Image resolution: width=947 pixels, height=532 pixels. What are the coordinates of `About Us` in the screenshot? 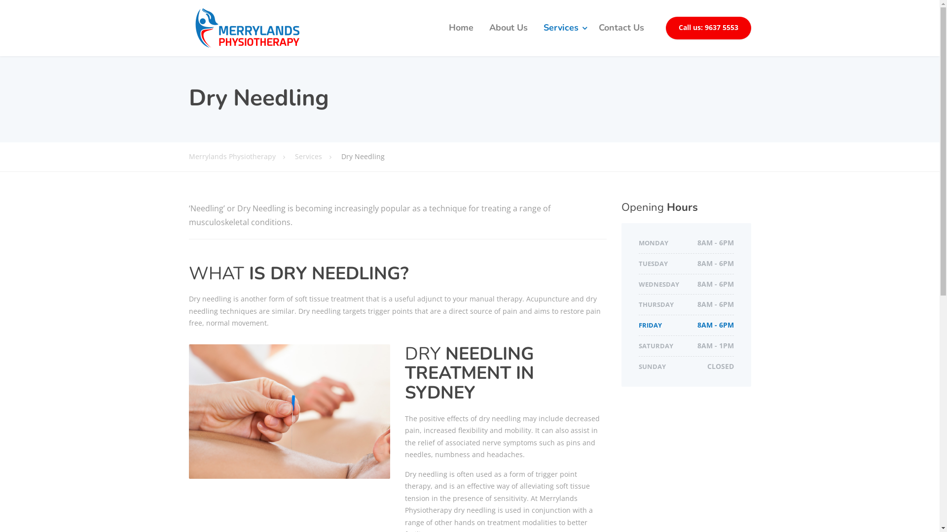 It's located at (509, 28).